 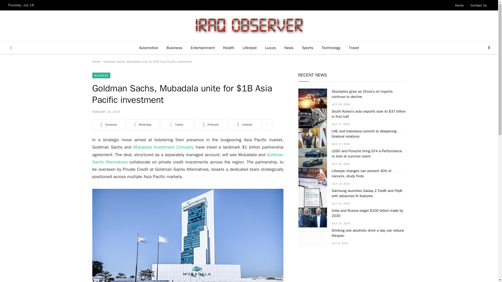 What do you see at coordinates (108, 124) in the screenshot?
I see `Facebook` at bounding box center [108, 124].